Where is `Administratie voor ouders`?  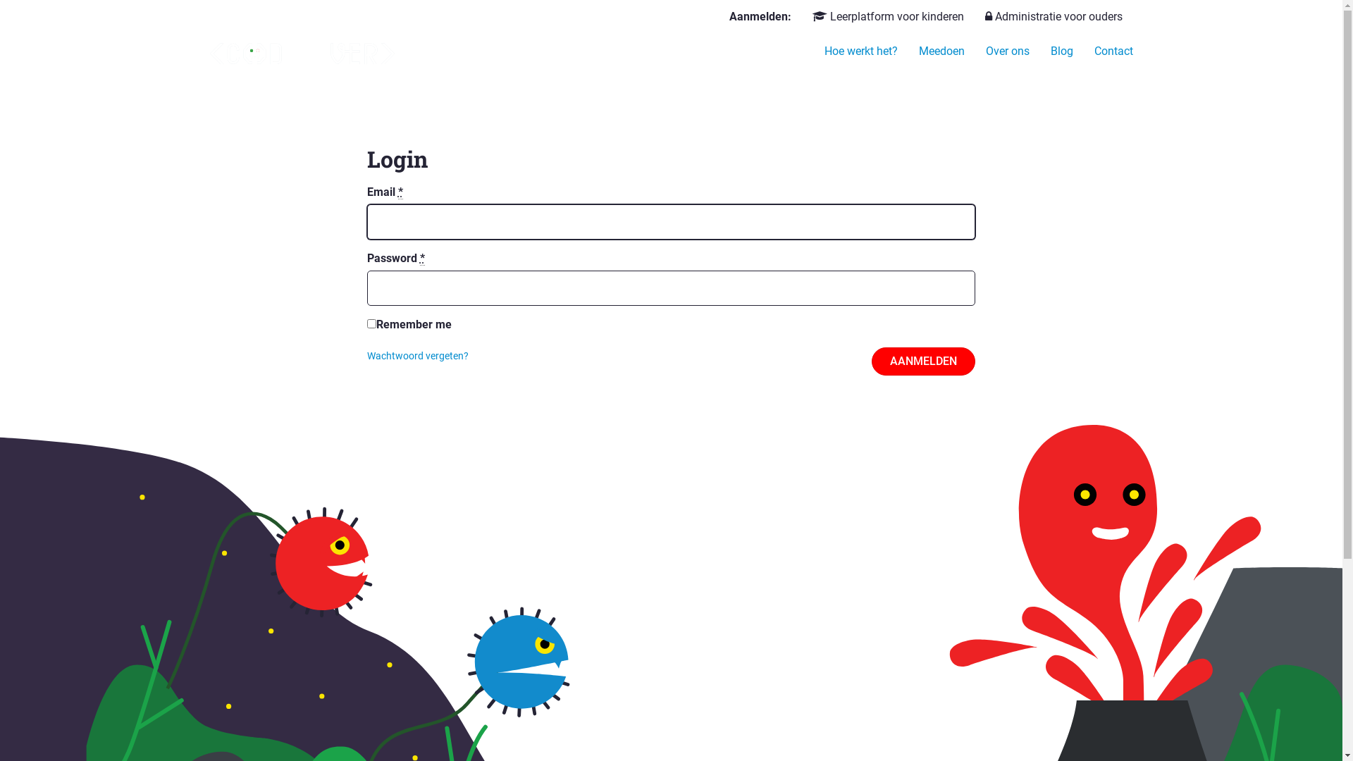 Administratie voor ouders is located at coordinates (1054, 17).